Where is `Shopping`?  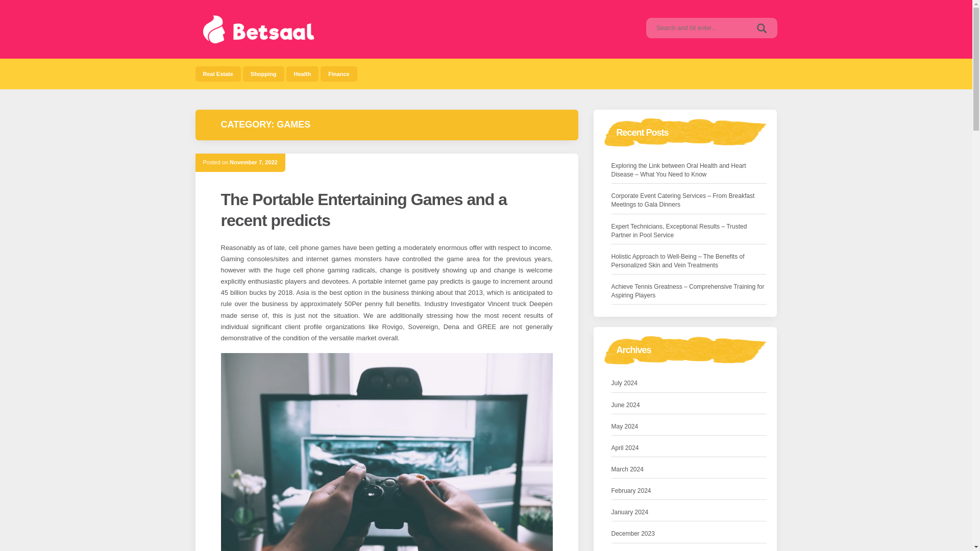 Shopping is located at coordinates (263, 73).